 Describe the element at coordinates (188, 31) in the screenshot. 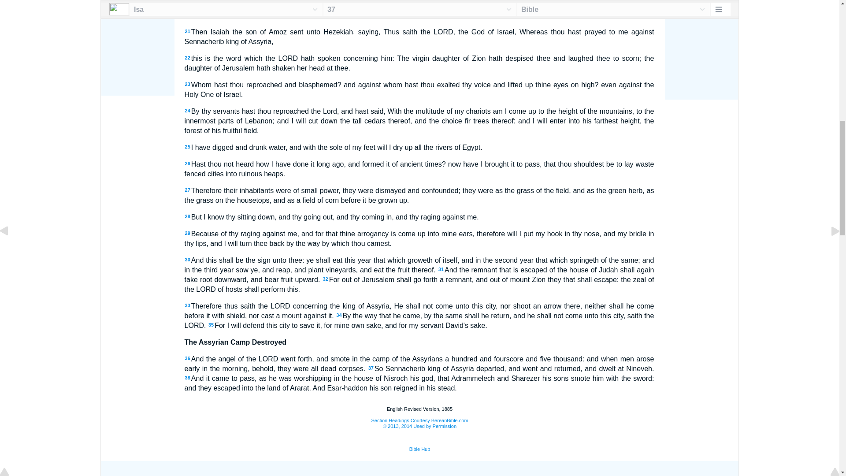

I see `21` at that location.